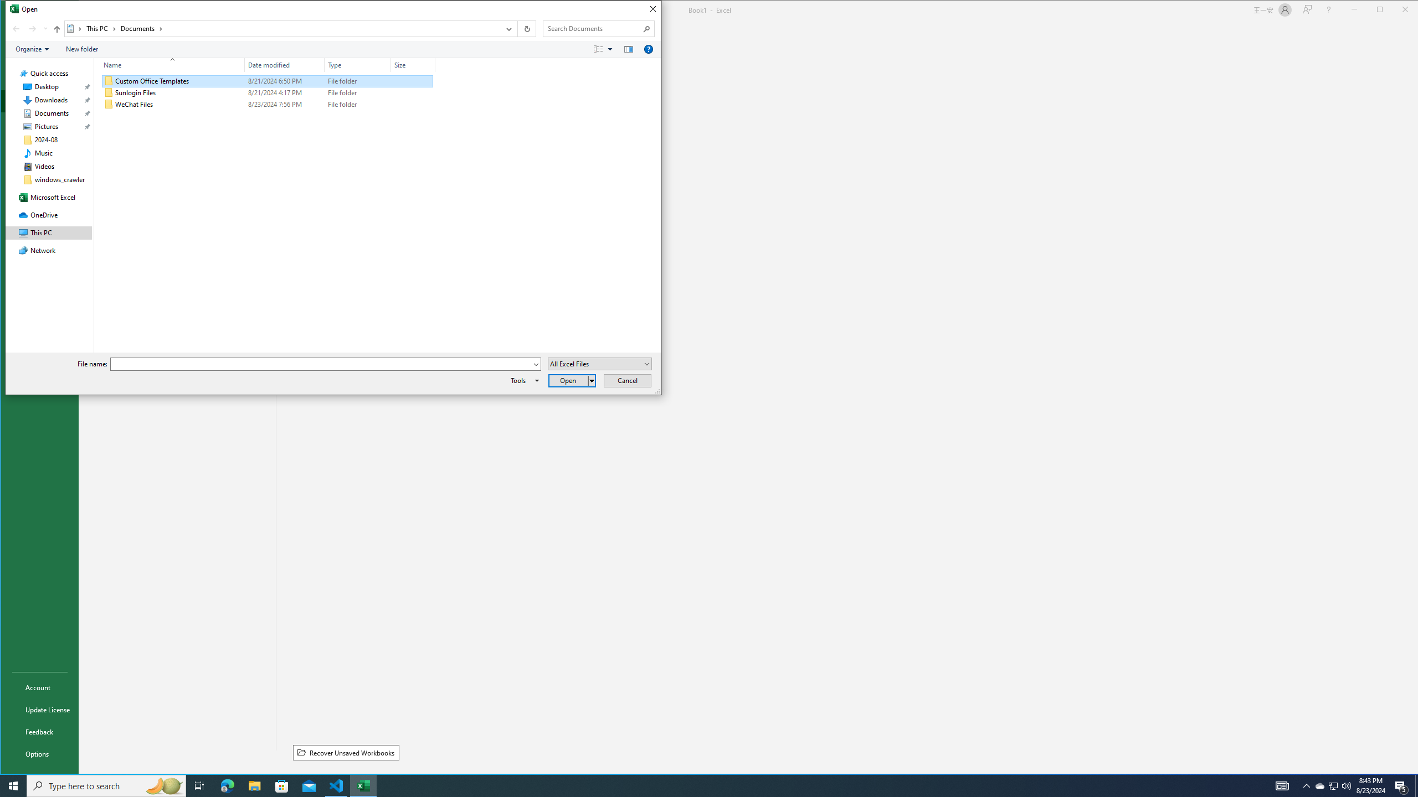  Describe the element at coordinates (627, 381) in the screenshot. I see `Back (Alt + Left Arrow)` at that location.